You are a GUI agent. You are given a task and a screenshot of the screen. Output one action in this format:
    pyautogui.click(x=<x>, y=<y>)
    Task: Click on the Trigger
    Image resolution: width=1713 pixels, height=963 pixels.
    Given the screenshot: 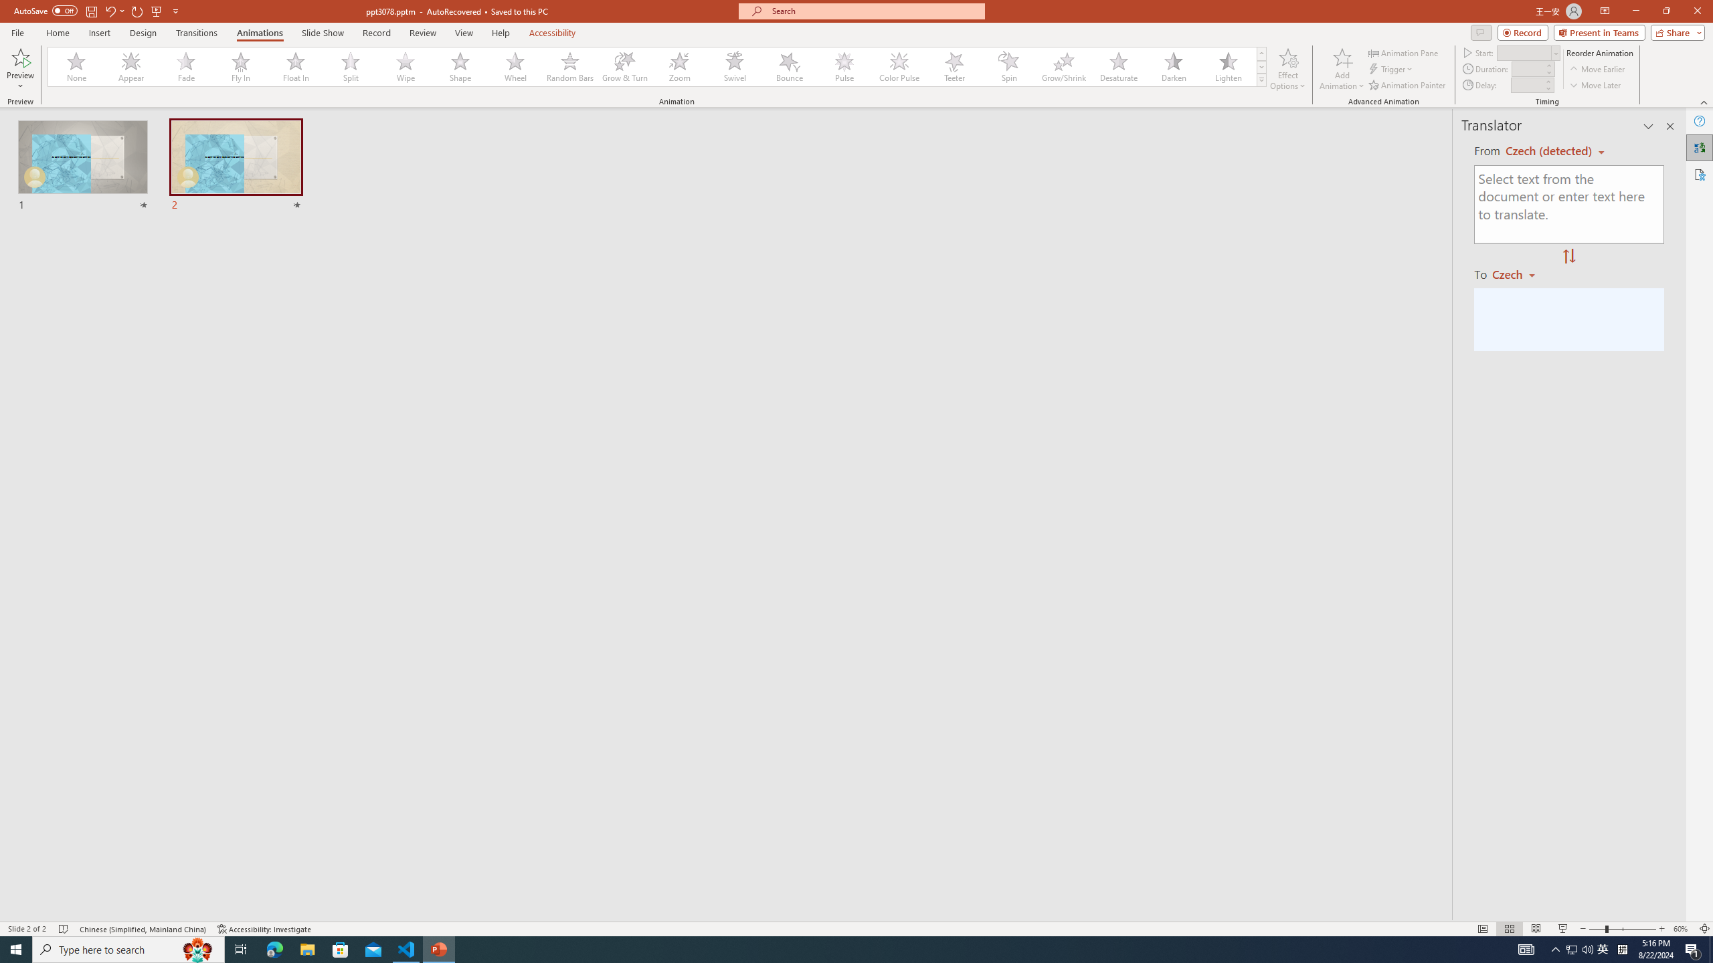 What is the action you would take?
    pyautogui.click(x=1392, y=70)
    